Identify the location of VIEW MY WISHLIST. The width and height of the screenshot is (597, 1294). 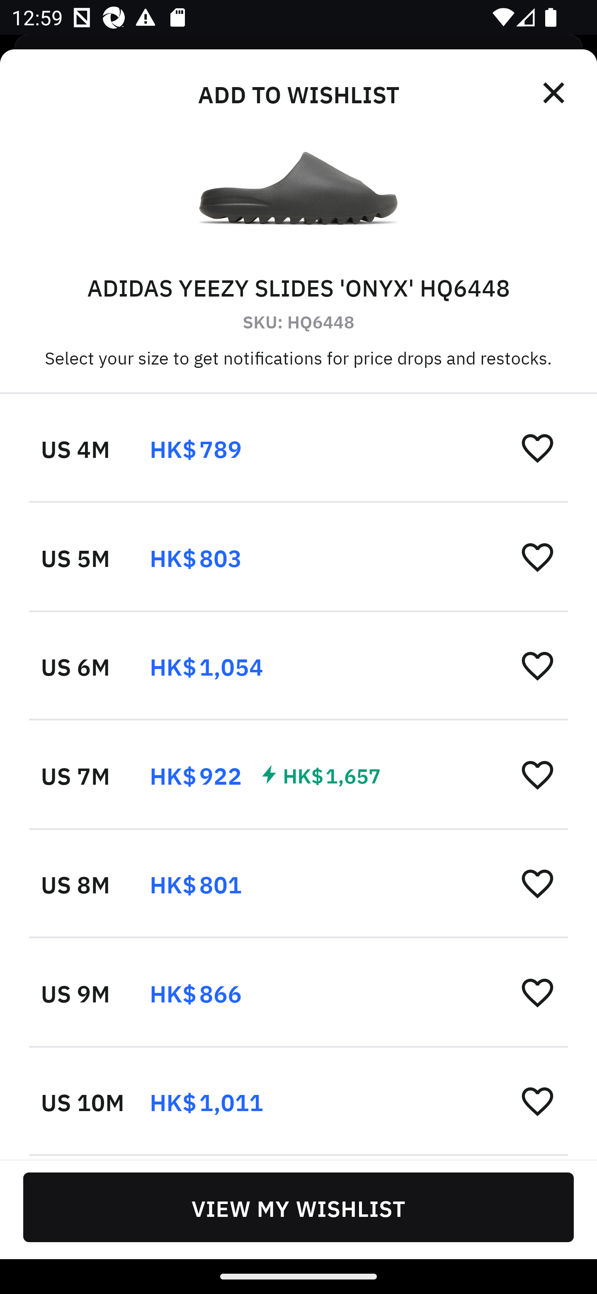
(298, 1207).